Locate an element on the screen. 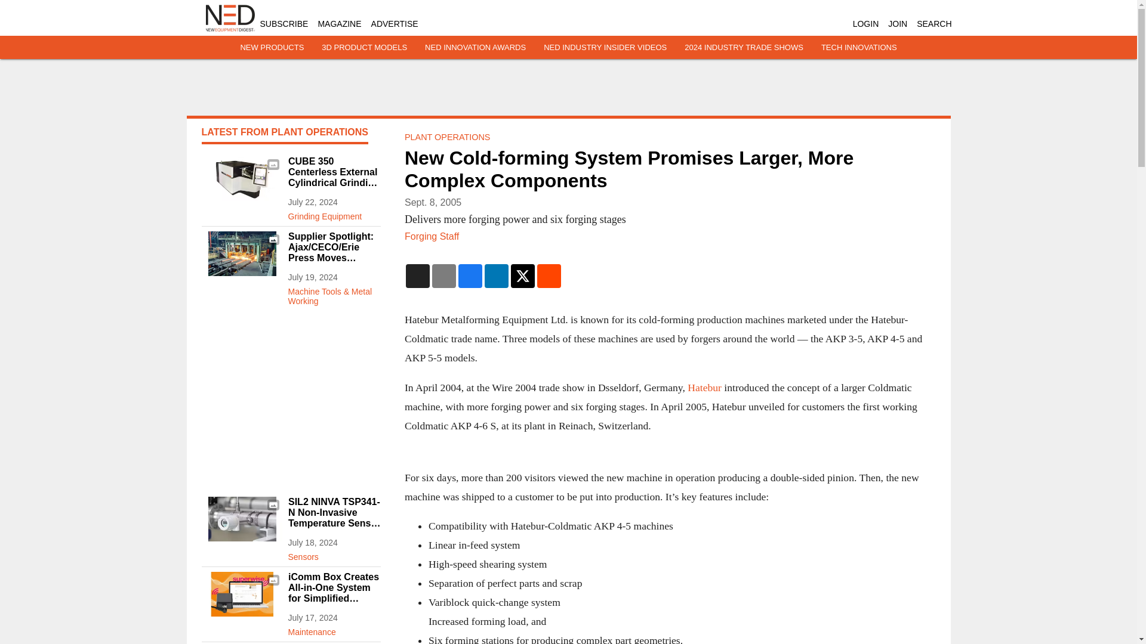 The width and height of the screenshot is (1146, 644). NEW PRODUCTS is located at coordinates (271, 48).